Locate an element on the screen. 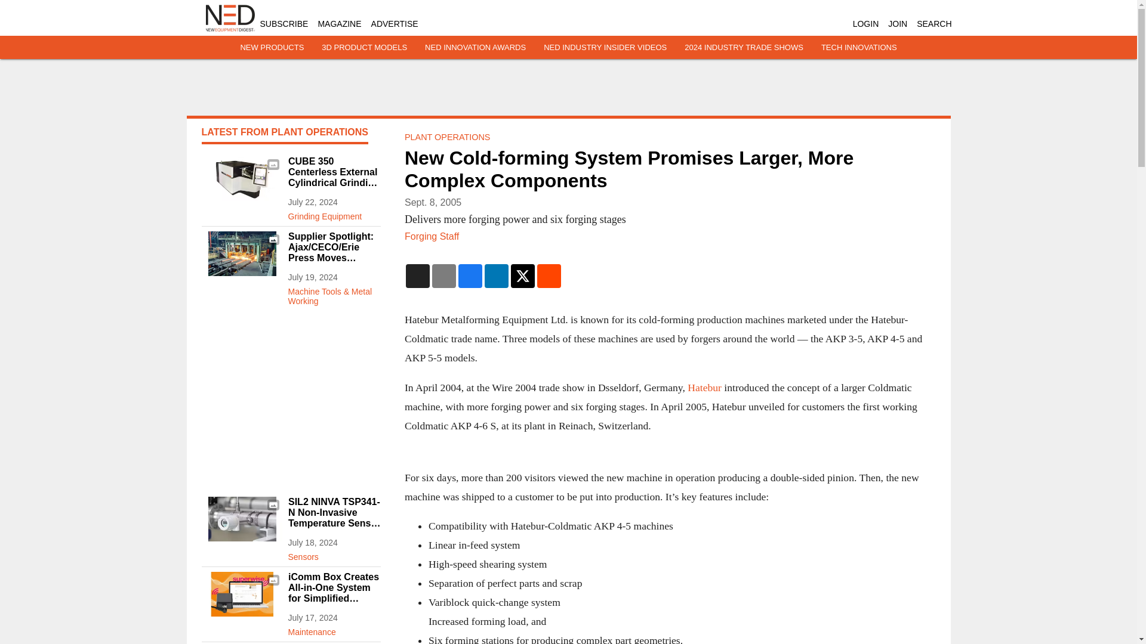 The width and height of the screenshot is (1146, 644). NEW PRODUCTS is located at coordinates (271, 48).